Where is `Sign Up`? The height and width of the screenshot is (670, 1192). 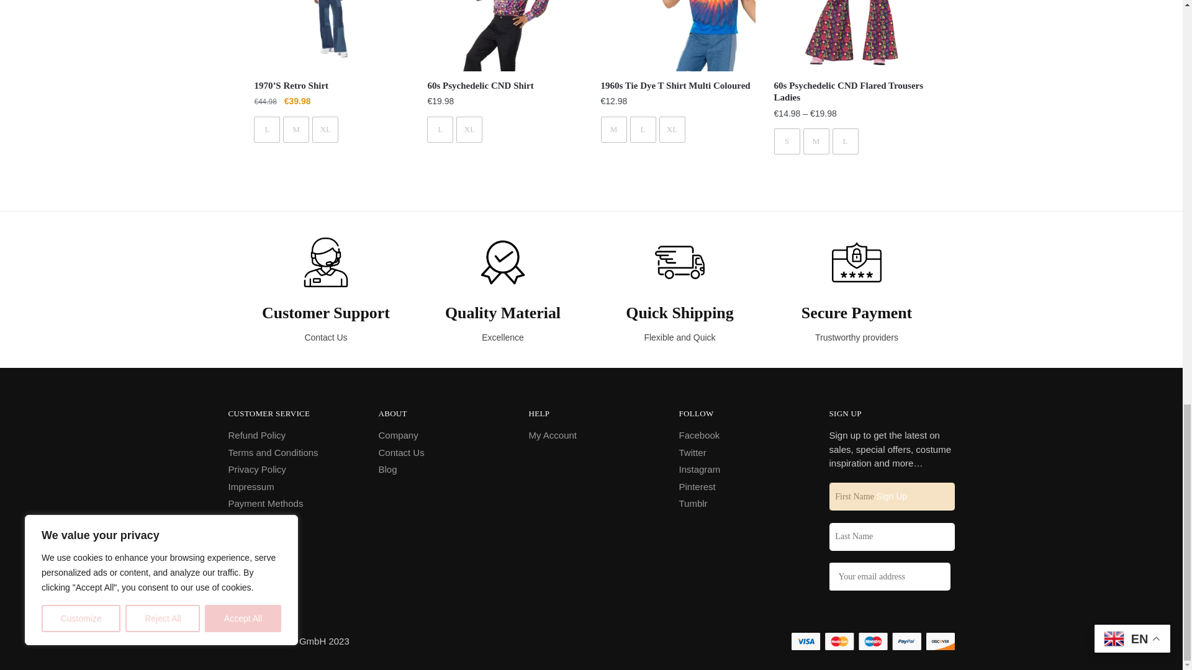
Sign Up is located at coordinates (892, 496).